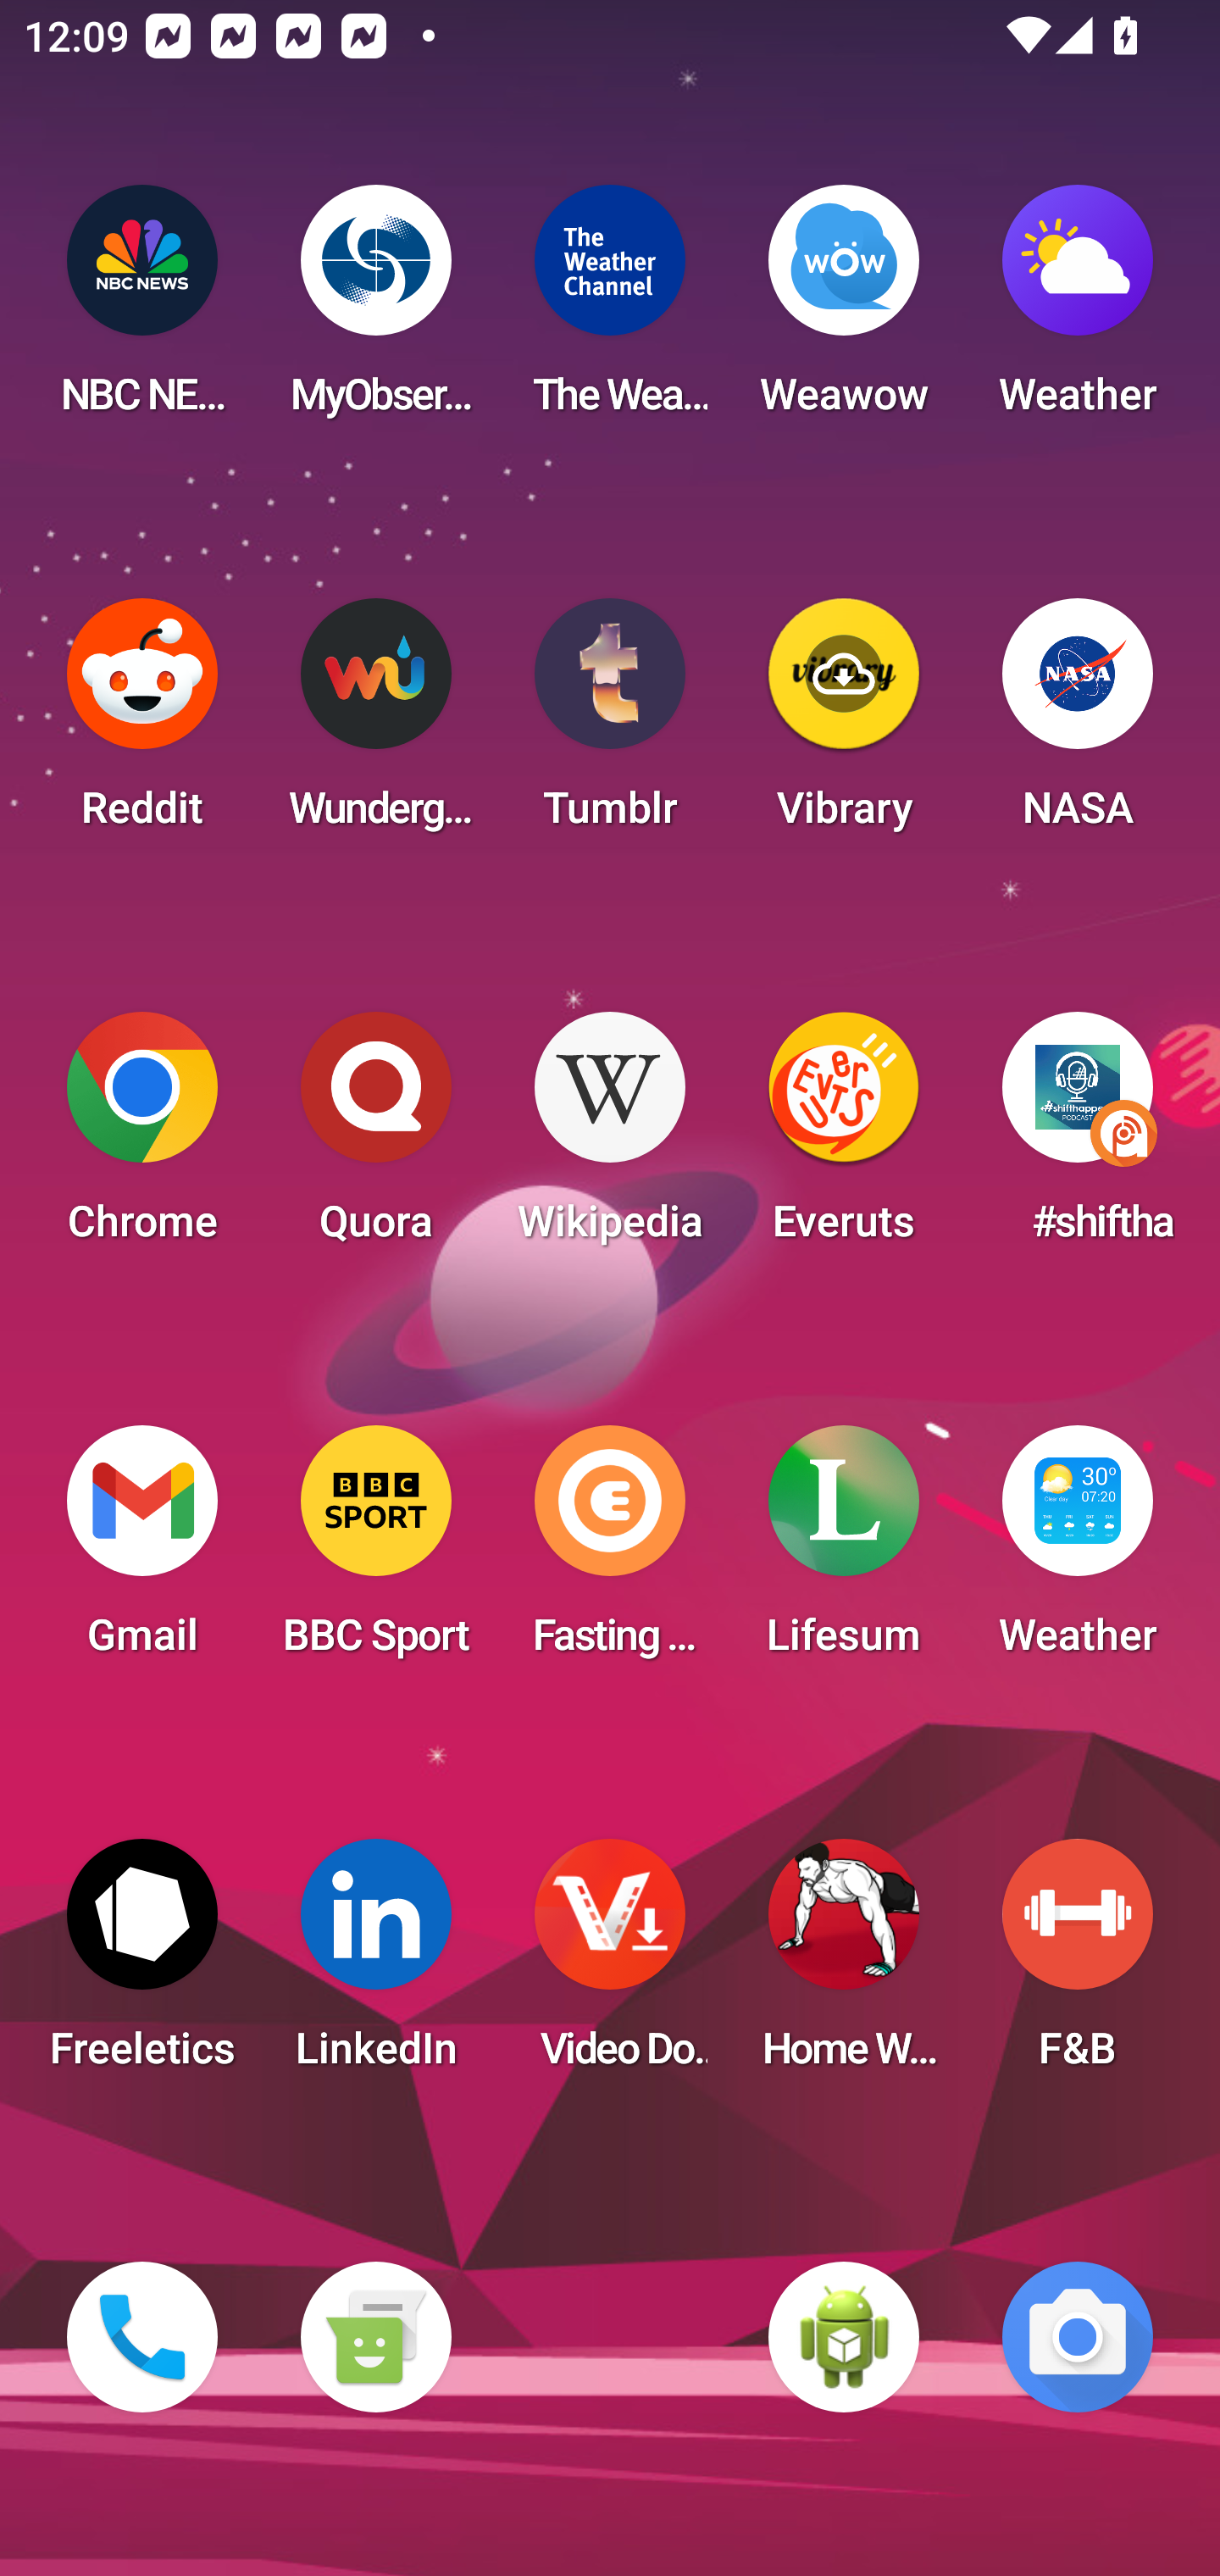  I want to click on MyObservatory, so click(375, 310).